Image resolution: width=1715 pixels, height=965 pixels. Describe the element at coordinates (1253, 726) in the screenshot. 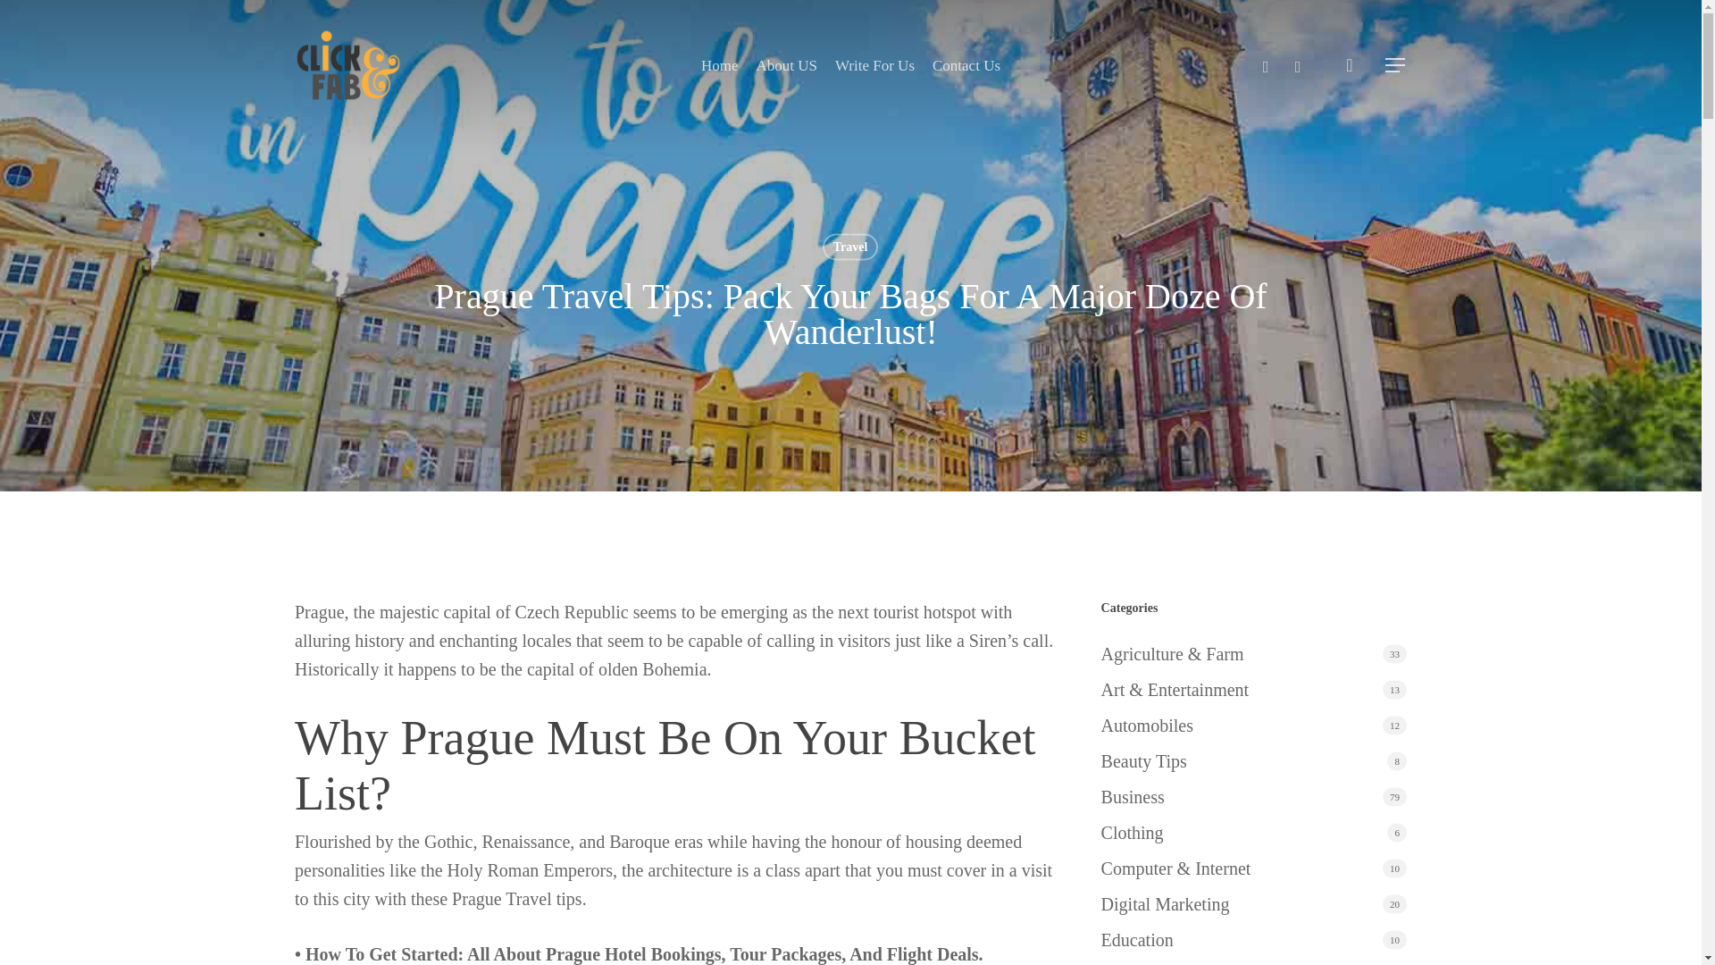

I see `Automobiles` at that location.